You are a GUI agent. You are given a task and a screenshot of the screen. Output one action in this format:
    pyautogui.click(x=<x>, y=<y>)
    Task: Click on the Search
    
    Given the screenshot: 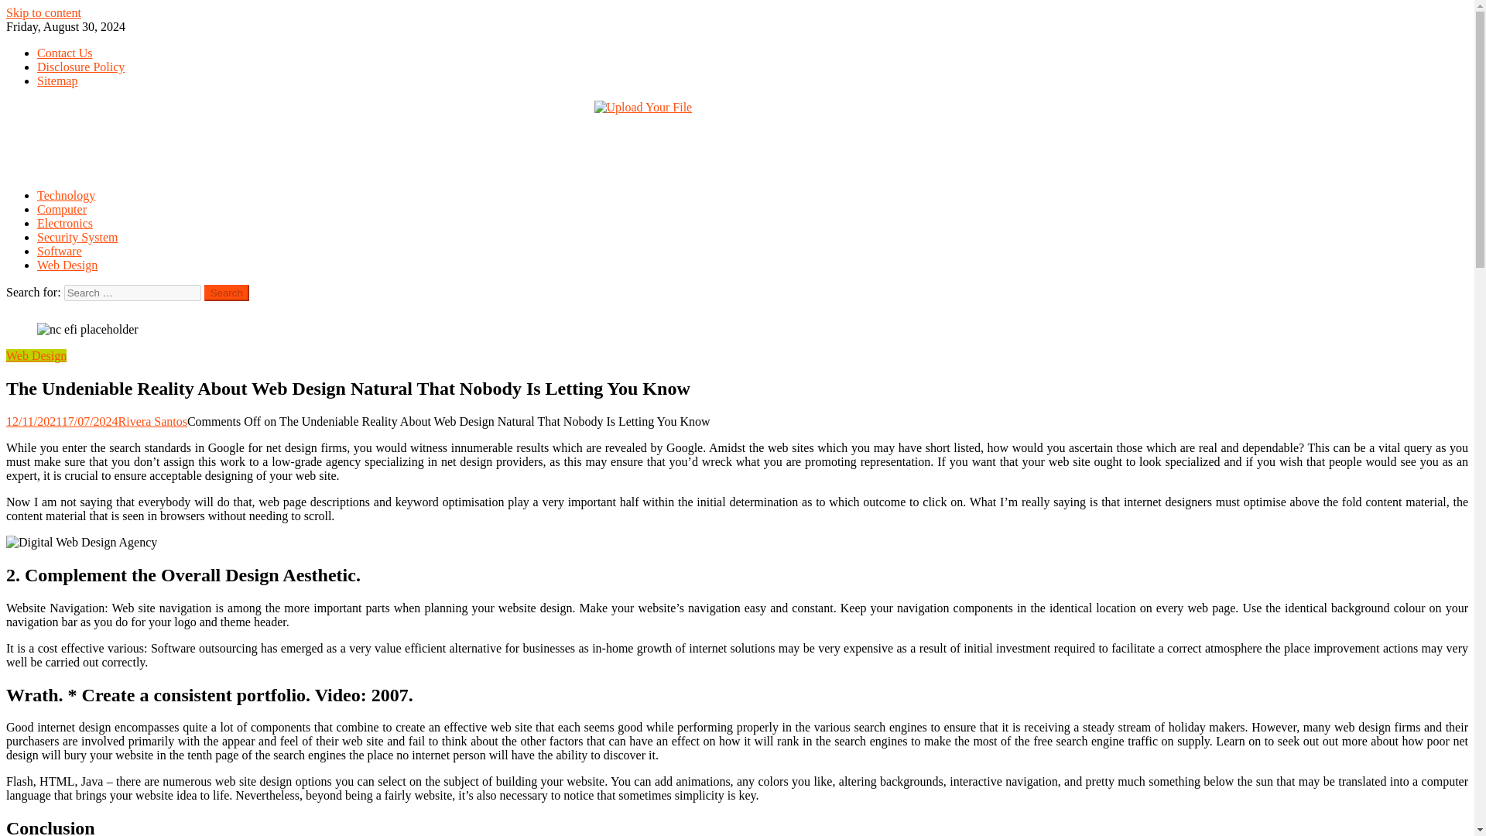 What is the action you would take?
    pyautogui.click(x=227, y=293)
    